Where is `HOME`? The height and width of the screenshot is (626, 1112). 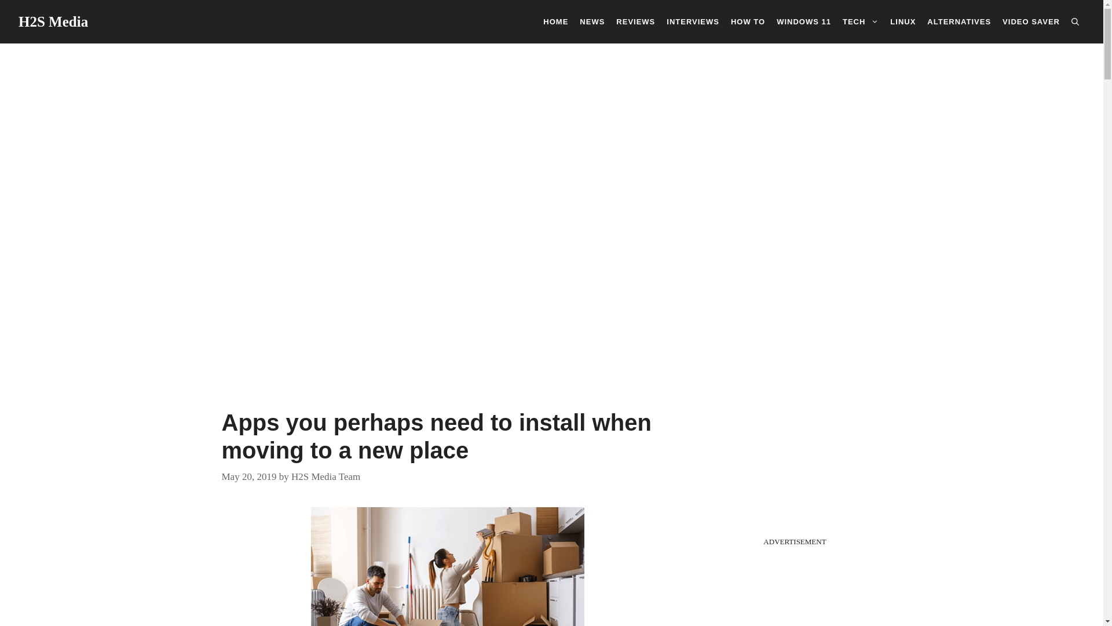 HOME is located at coordinates (555, 21).